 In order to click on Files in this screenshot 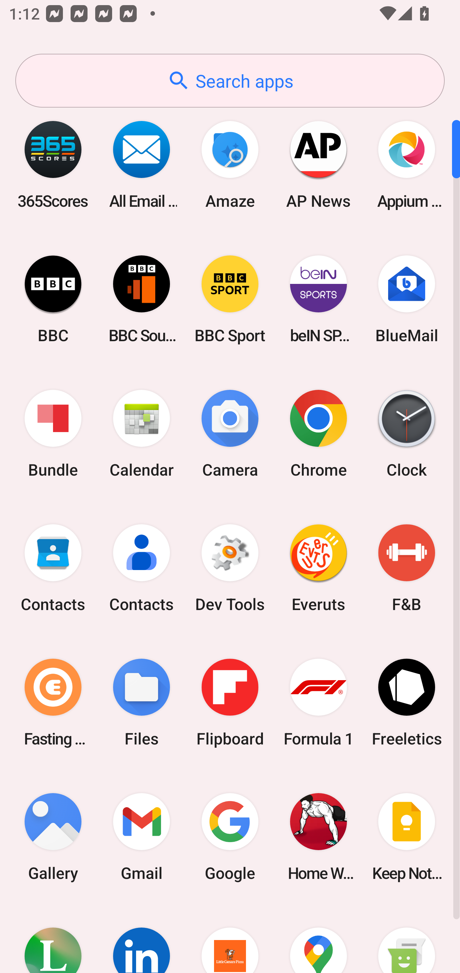, I will do `click(142, 702)`.